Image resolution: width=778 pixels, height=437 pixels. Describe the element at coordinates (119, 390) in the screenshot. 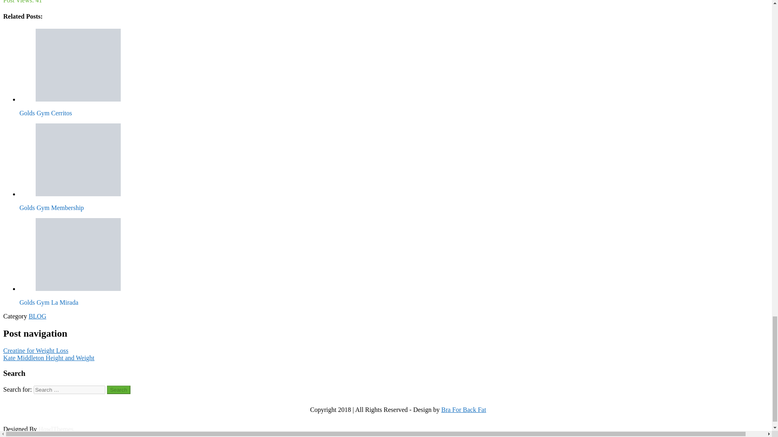

I see `Search` at that location.